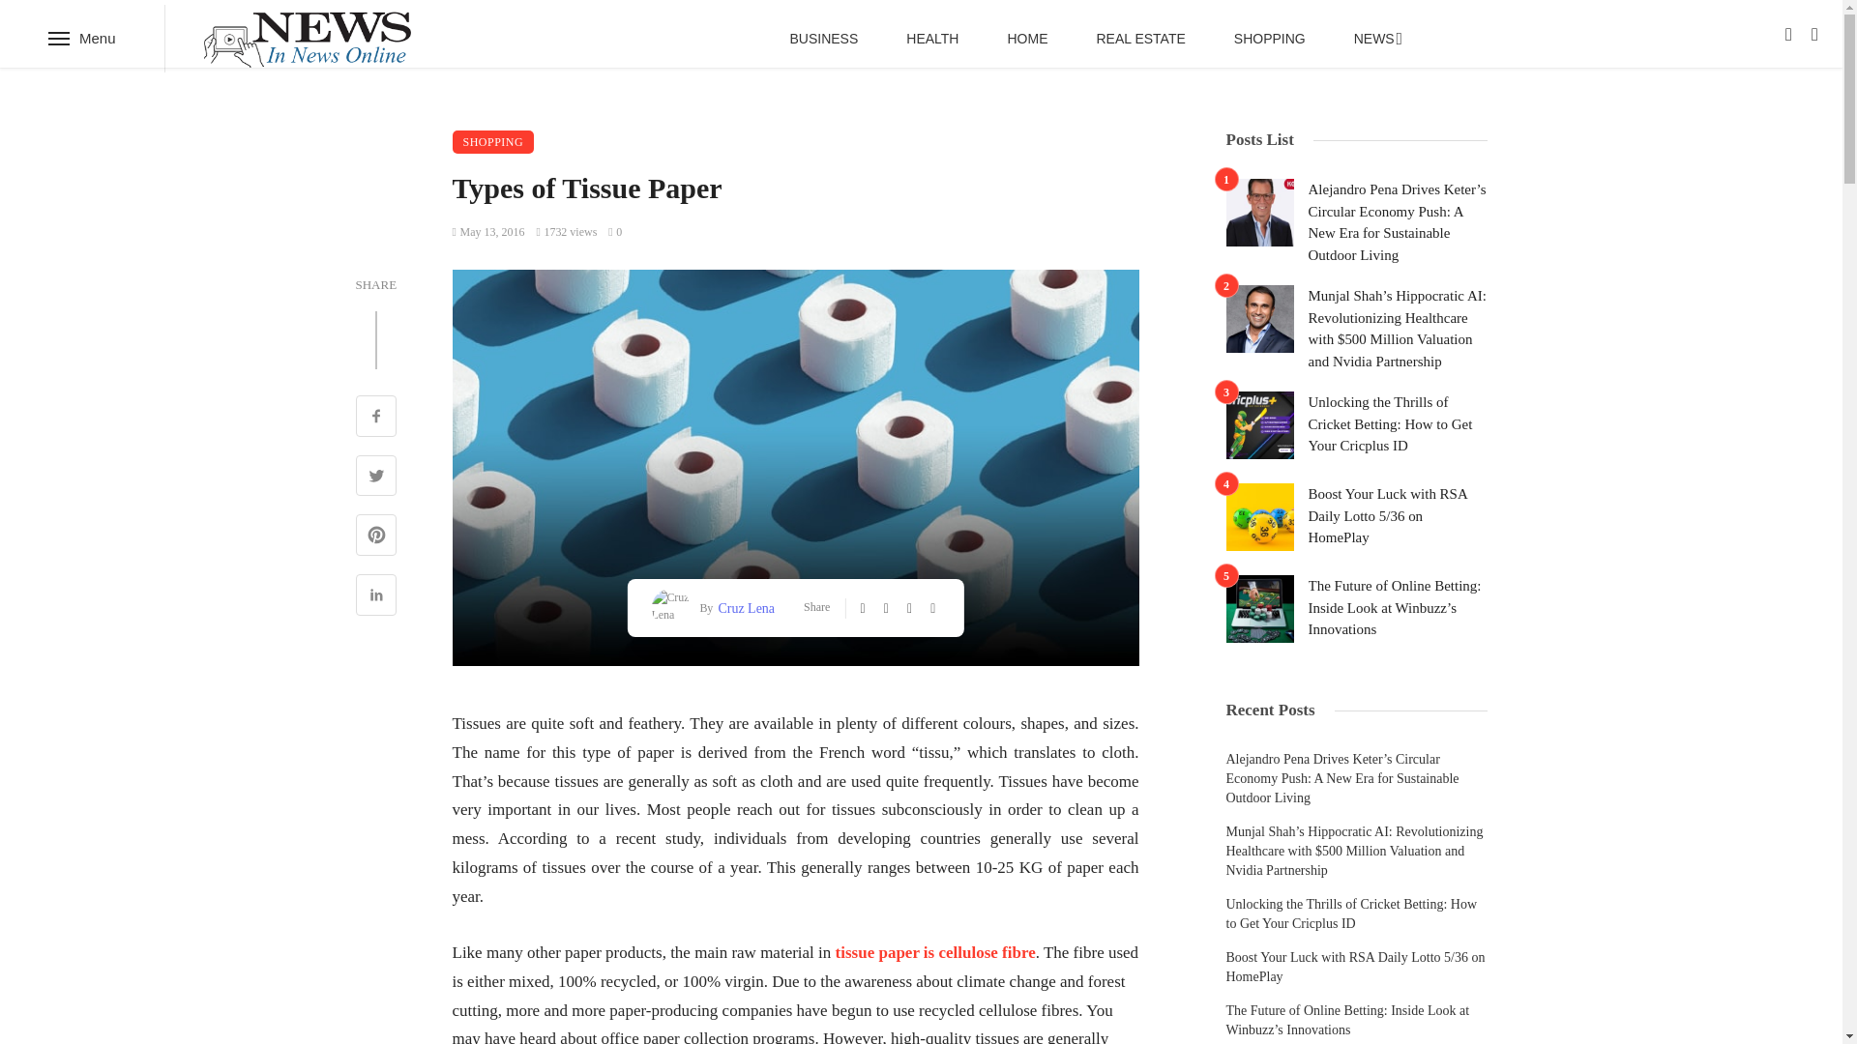 Image resolution: width=1857 pixels, height=1044 pixels. Describe the element at coordinates (1139, 39) in the screenshot. I see `REAL ESTATE` at that location.